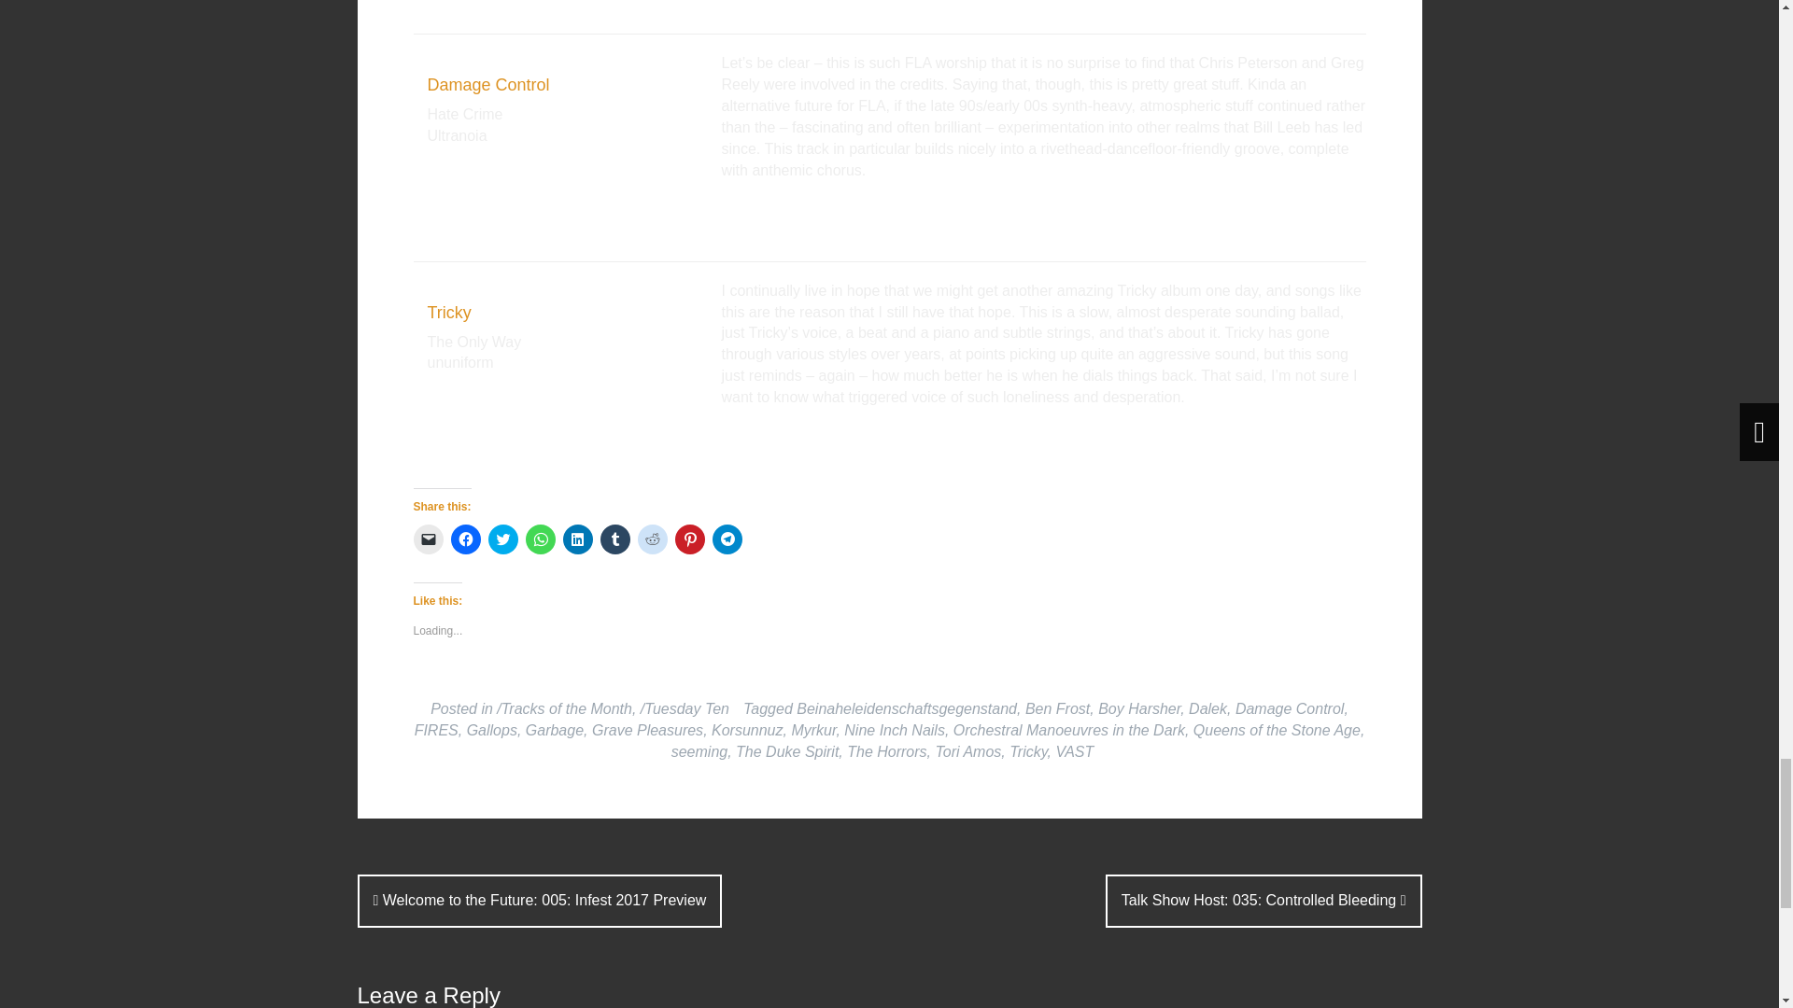  I want to click on Click to share on Pinterest, so click(689, 539).